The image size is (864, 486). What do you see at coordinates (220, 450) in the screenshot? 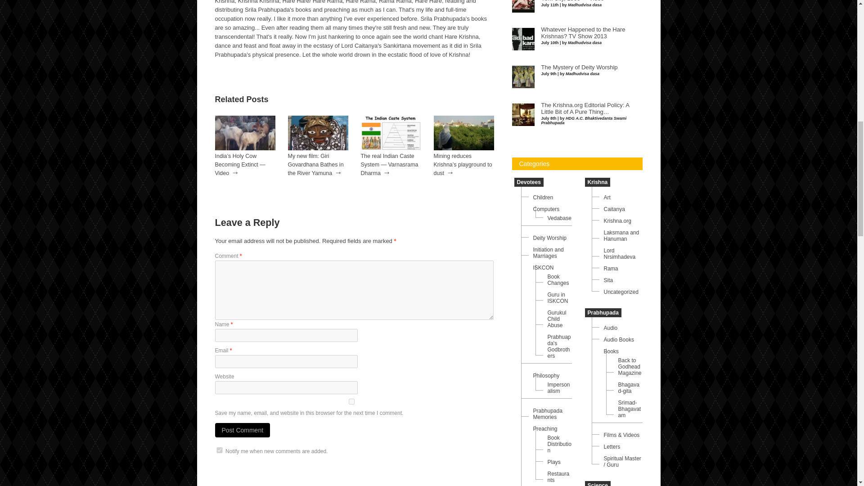
I see `1` at bounding box center [220, 450].